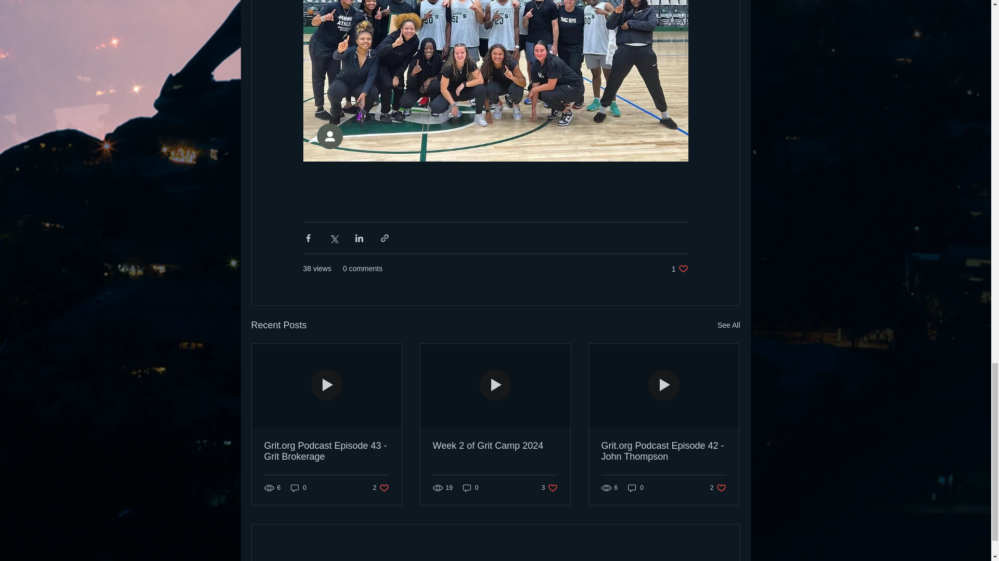 Image resolution: width=999 pixels, height=561 pixels. What do you see at coordinates (381, 488) in the screenshot?
I see `Week 2 of Grit Camp 2024` at bounding box center [381, 488].